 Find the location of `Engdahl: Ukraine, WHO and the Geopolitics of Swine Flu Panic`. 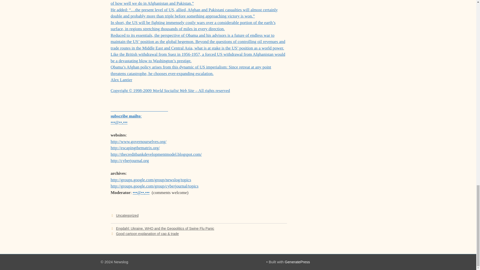

Engdahl: Ukraine, WHO and the Geopolitics of Swine Flu Panic is located at coordinates (165, 228).